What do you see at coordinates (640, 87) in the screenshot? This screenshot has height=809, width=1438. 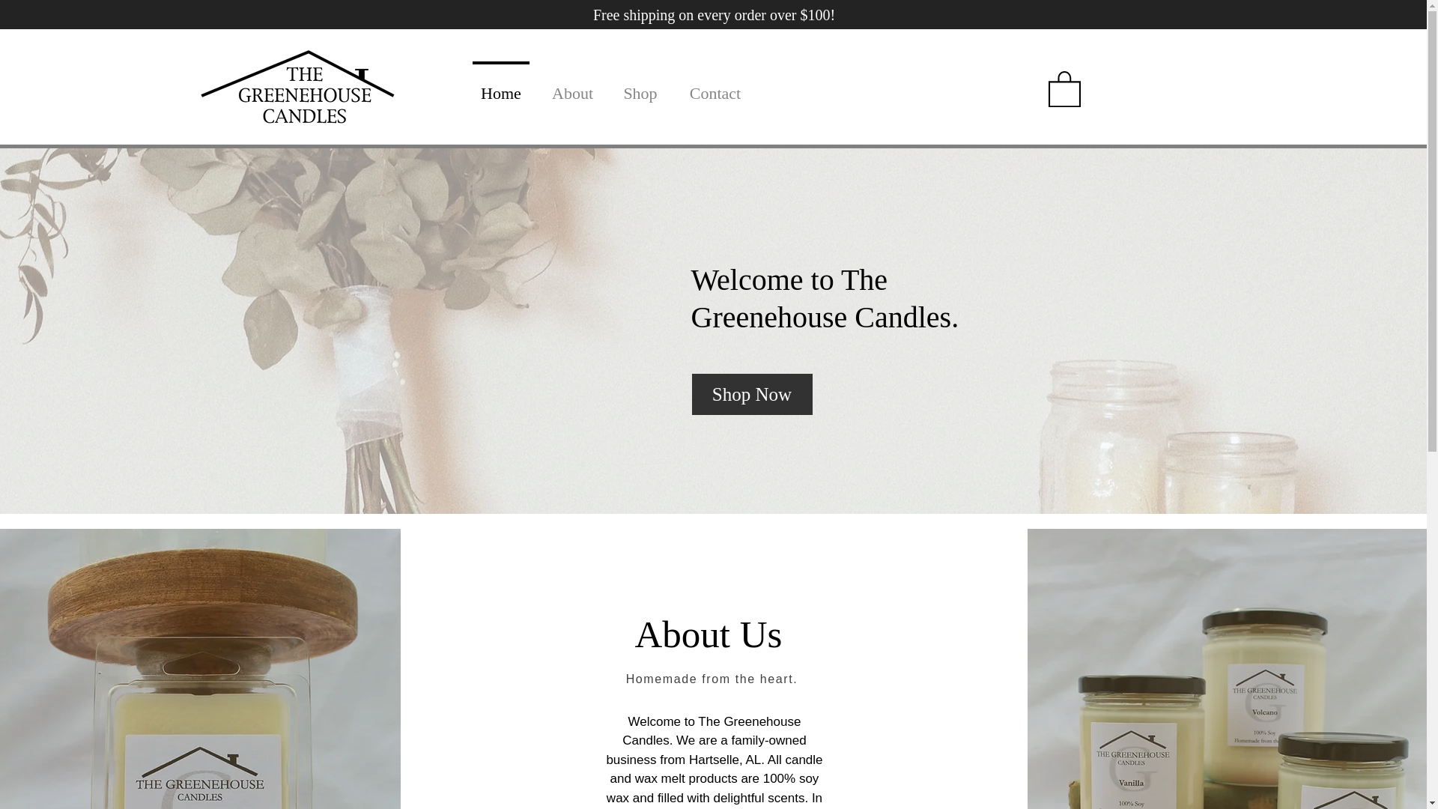 I see `Shop` at bounding box center [640, 87].